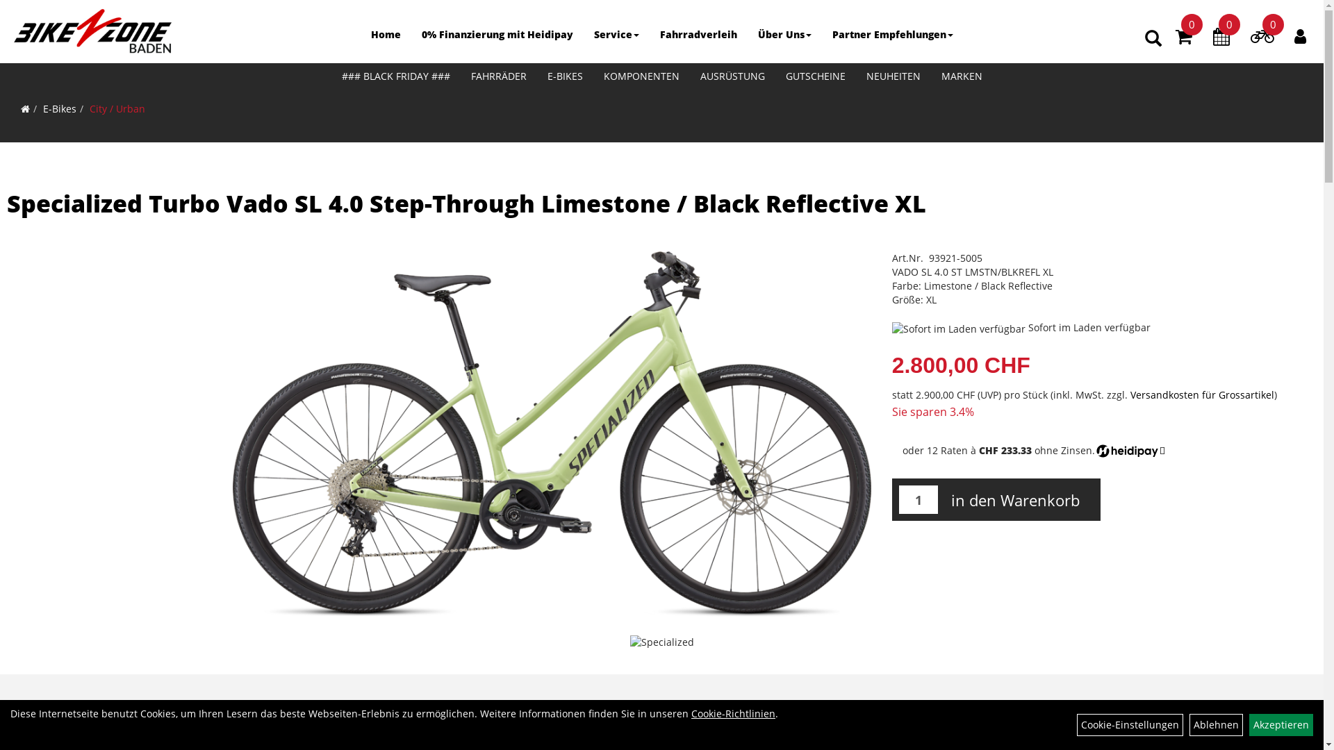 The image size is (1334, 750). Describe the element at coordinates (385, 35) in the screenshot. I see `Home` at that location.